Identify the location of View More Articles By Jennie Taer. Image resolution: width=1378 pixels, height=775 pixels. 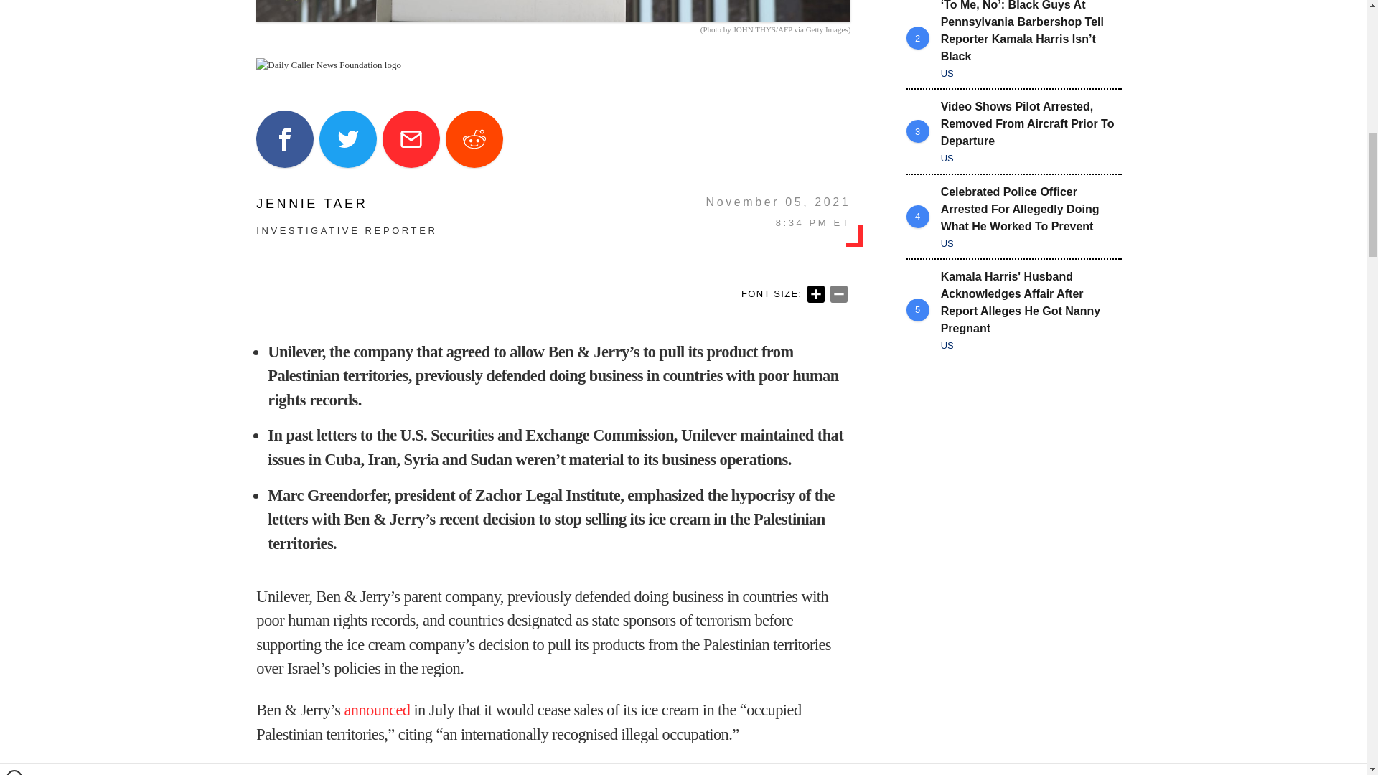
(346, 204).